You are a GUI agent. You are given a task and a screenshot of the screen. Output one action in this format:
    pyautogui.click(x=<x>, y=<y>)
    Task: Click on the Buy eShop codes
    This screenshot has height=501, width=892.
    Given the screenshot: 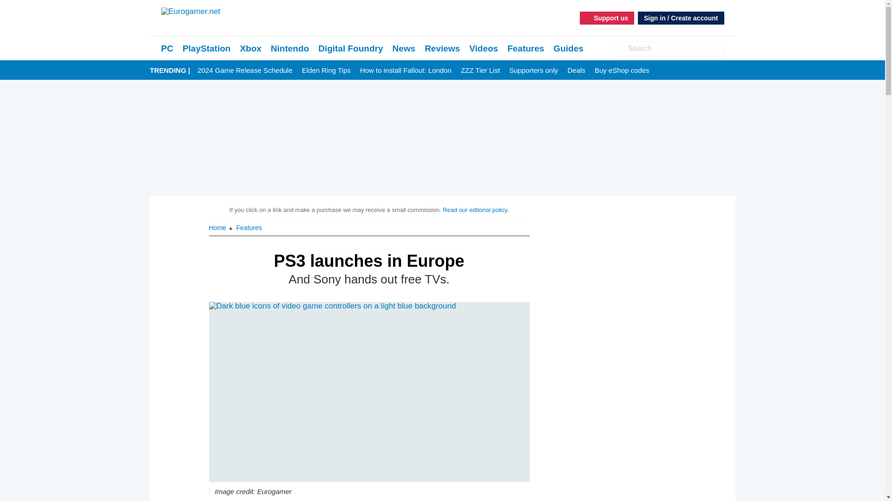 What is the action you would take?
    pyautogui.click(x=622, y=71)
    